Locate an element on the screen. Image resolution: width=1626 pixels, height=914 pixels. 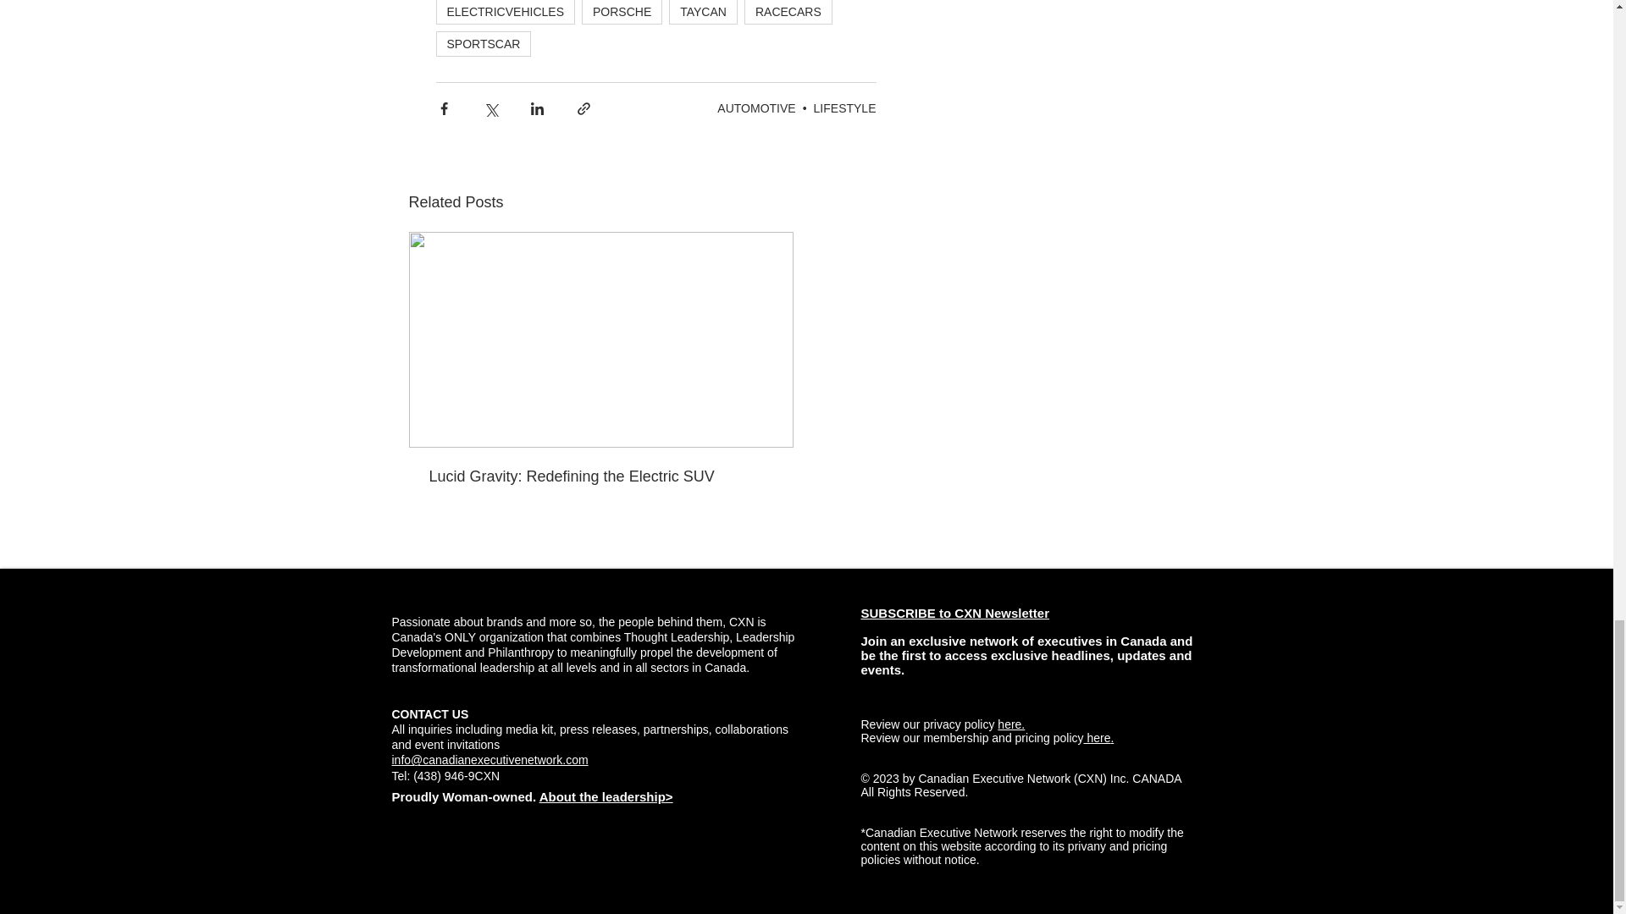
RACECARS is located at coordinates (788, 12).